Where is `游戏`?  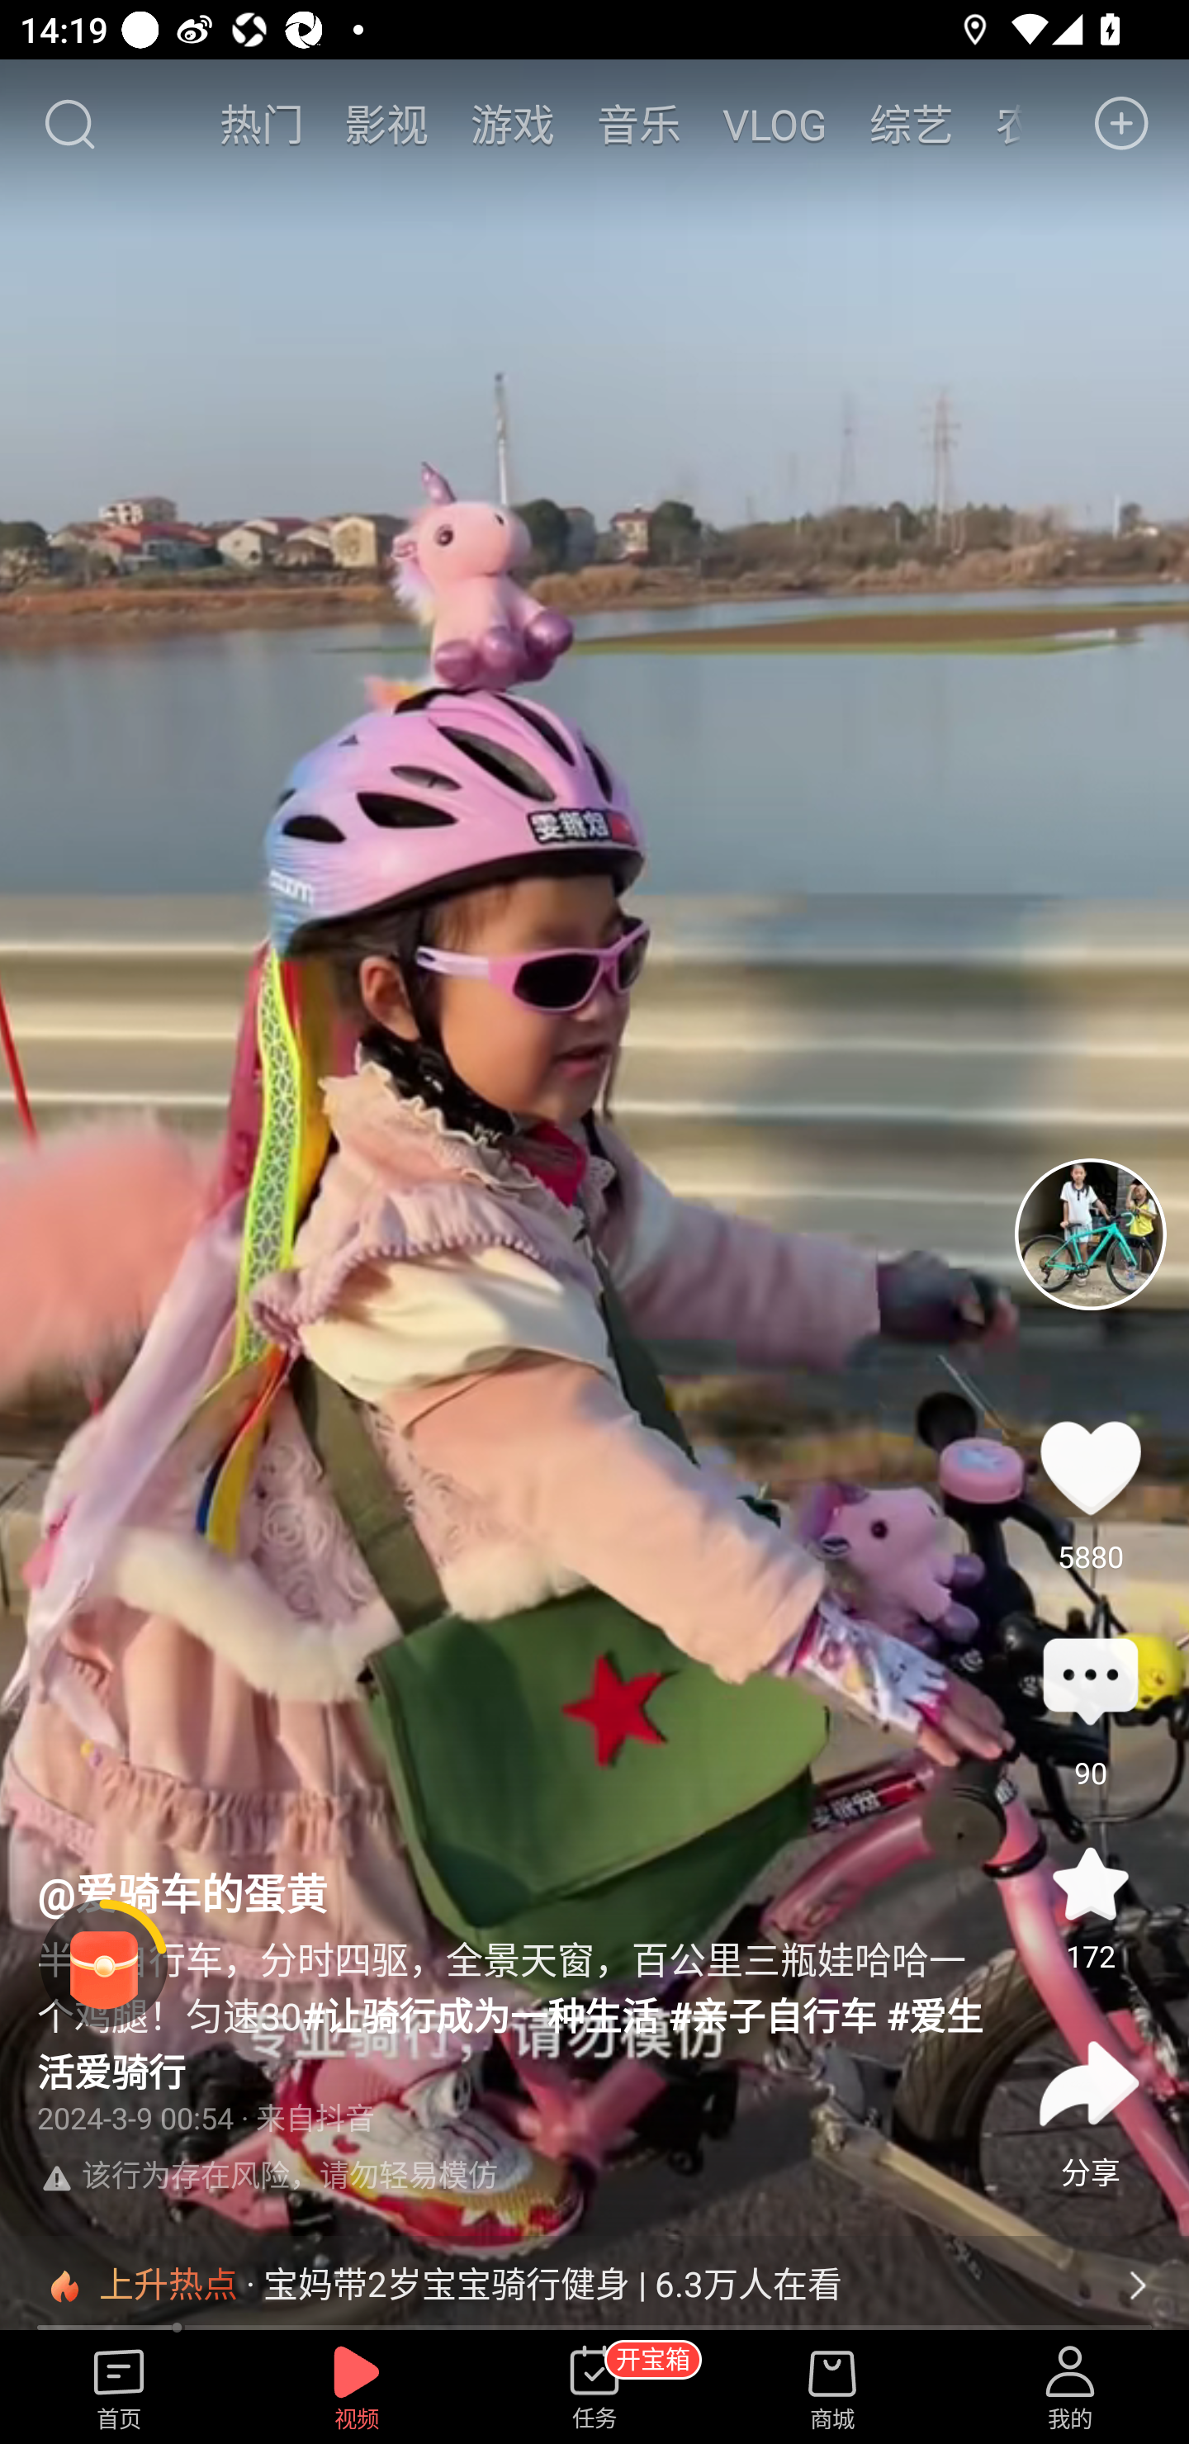
游戏 is located at coordinates (513, 123).